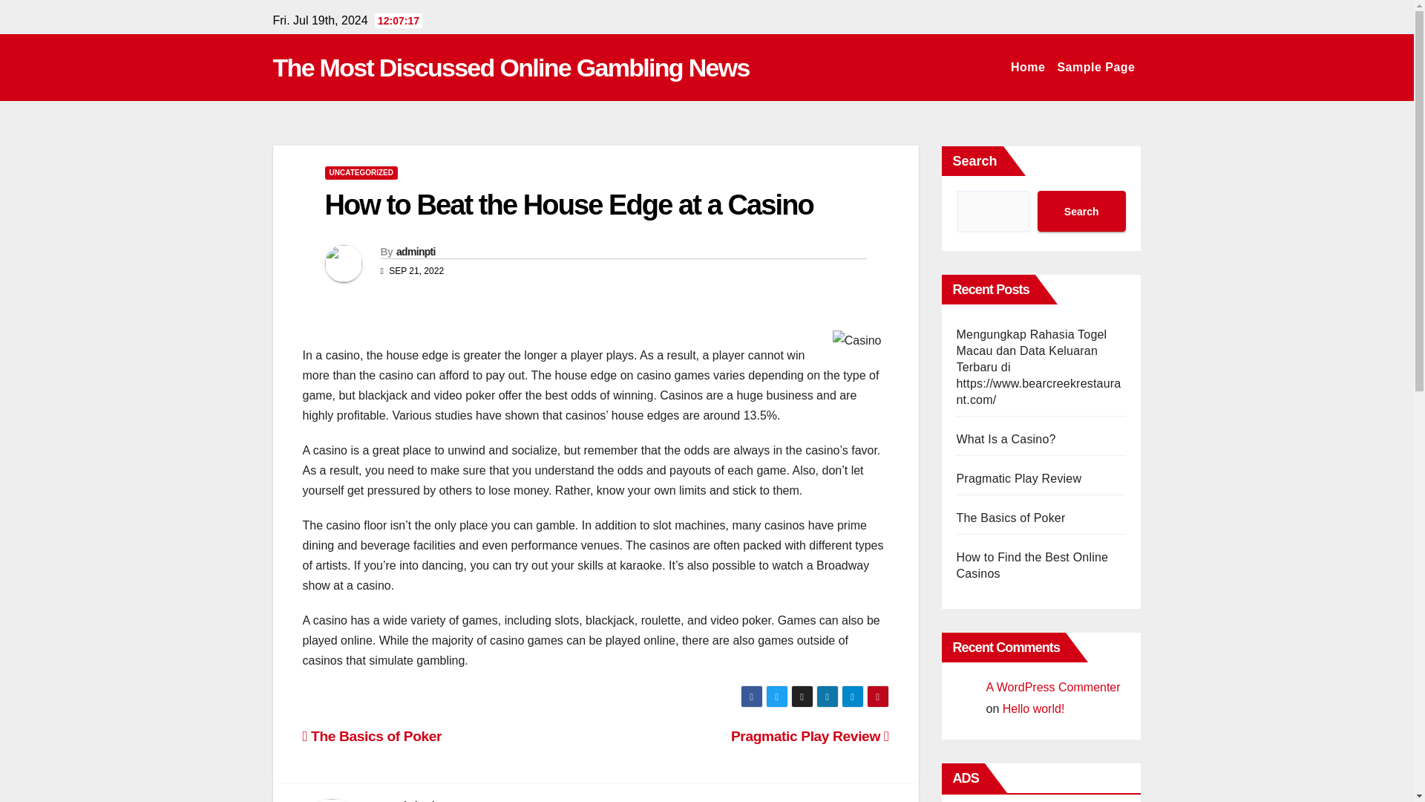  I want to click on Pragmatic Play Review, so click(1018, 478).